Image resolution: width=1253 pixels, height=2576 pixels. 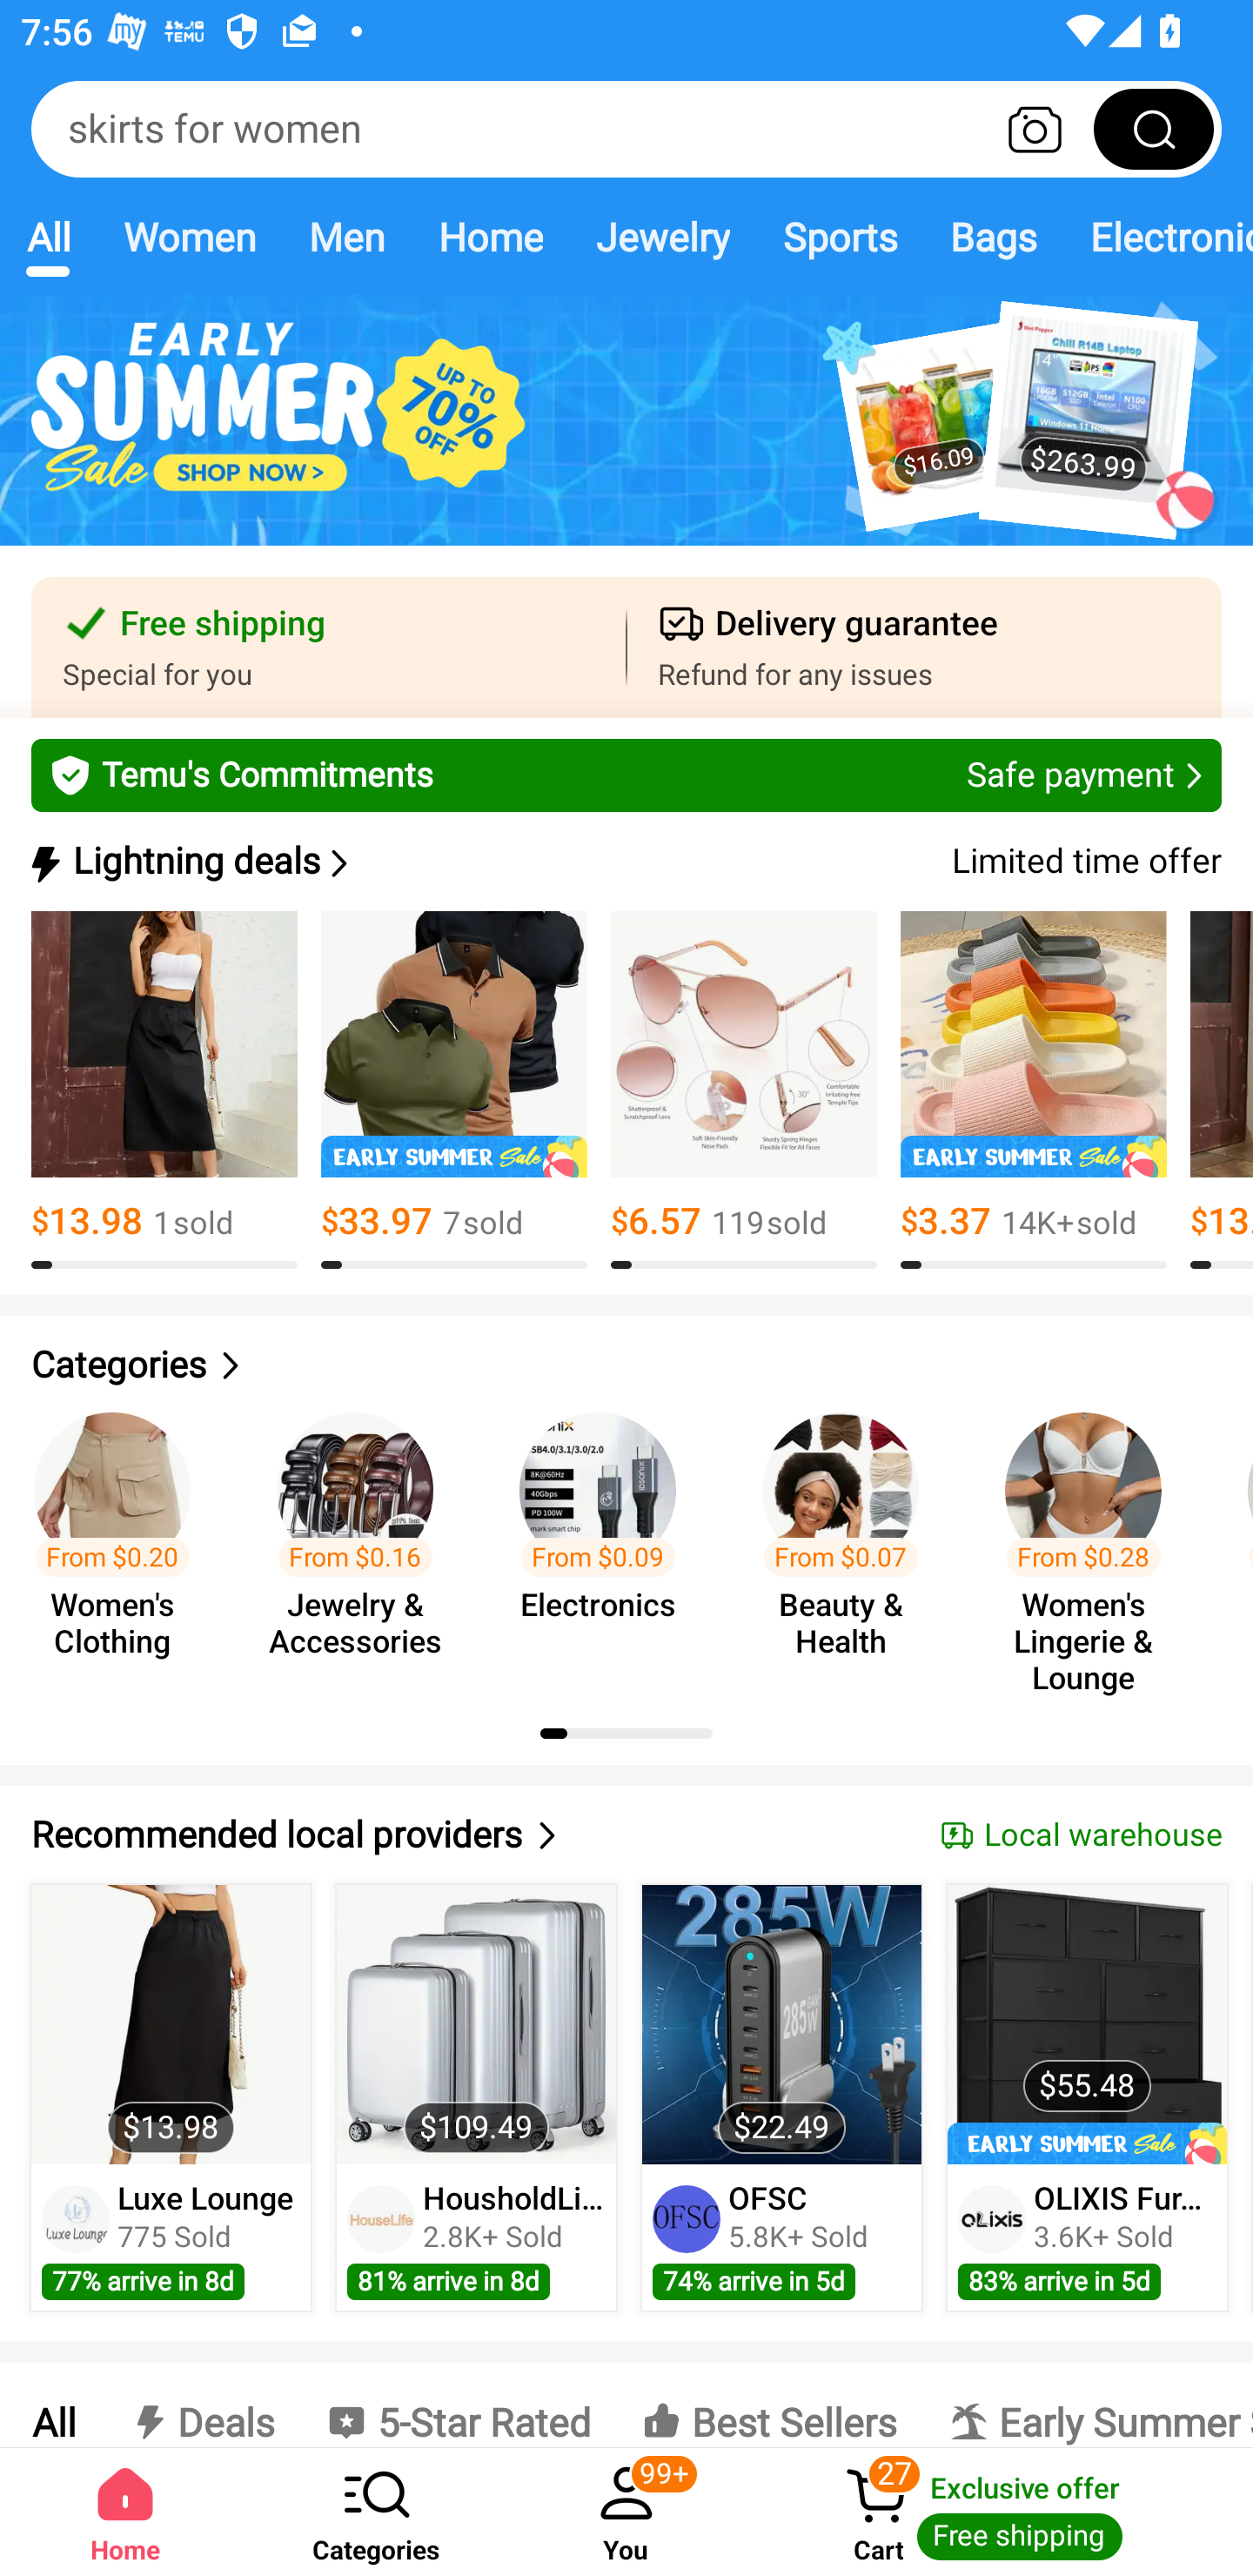 What do you see at coordinates (769, 2405) in the screenshot?
I see `Best Sellers Best Sellers Best Sellers` at bounding box center [769, 2405].